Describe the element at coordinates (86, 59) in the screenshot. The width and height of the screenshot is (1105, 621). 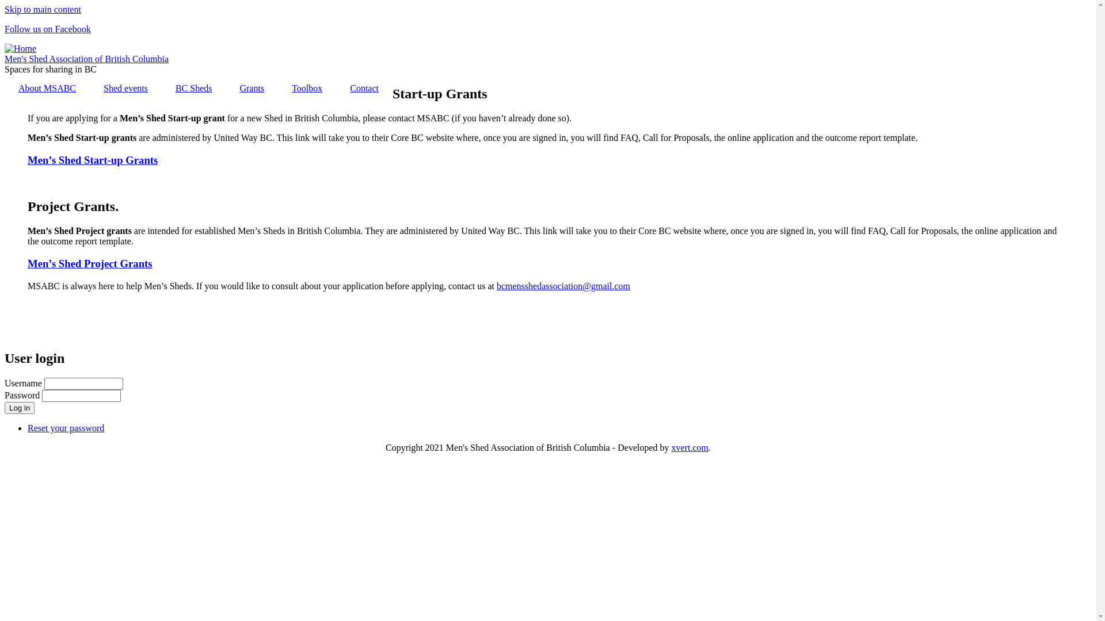
I see `Men's Shed Association of British Columbia` at that location.